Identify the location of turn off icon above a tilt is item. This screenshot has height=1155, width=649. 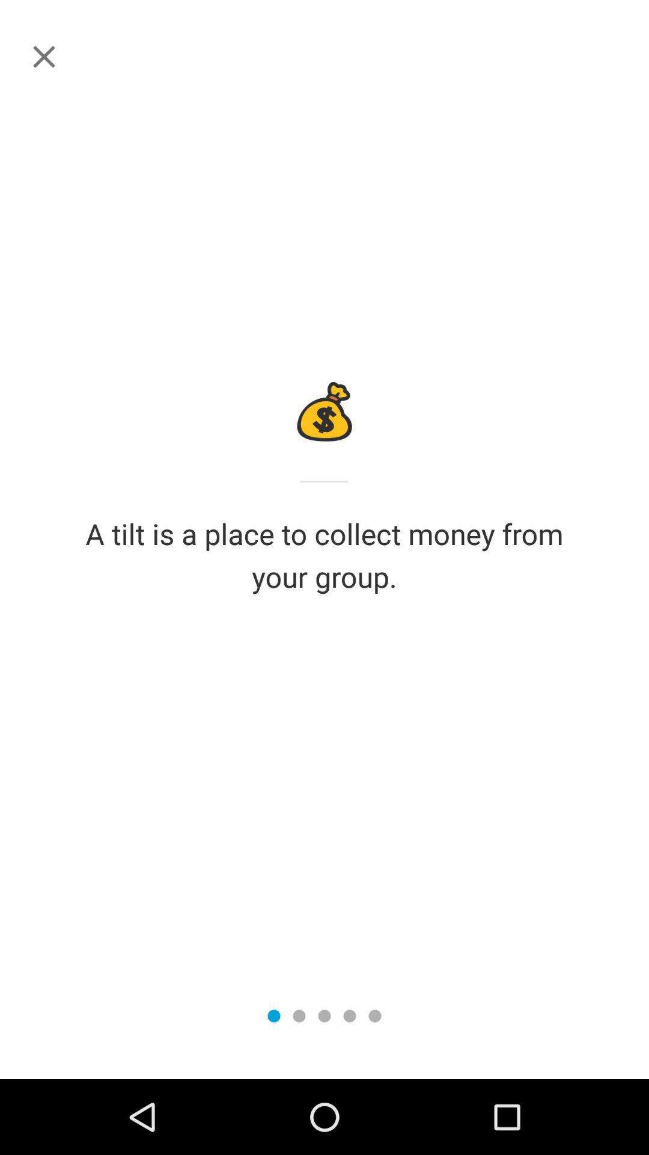
(44, 57).